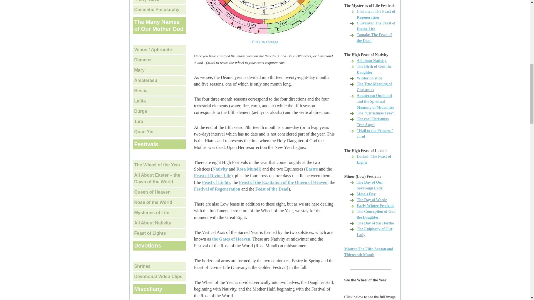 This screenshot has height=300, width=534. Describe the element at coordinates (265, 18) in the screenshot. I see `Diagram of the Wheel of the Year` at that location.